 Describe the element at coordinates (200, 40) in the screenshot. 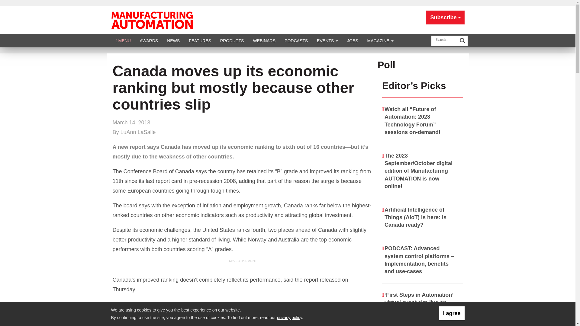

I see `FEATURES` at that location.